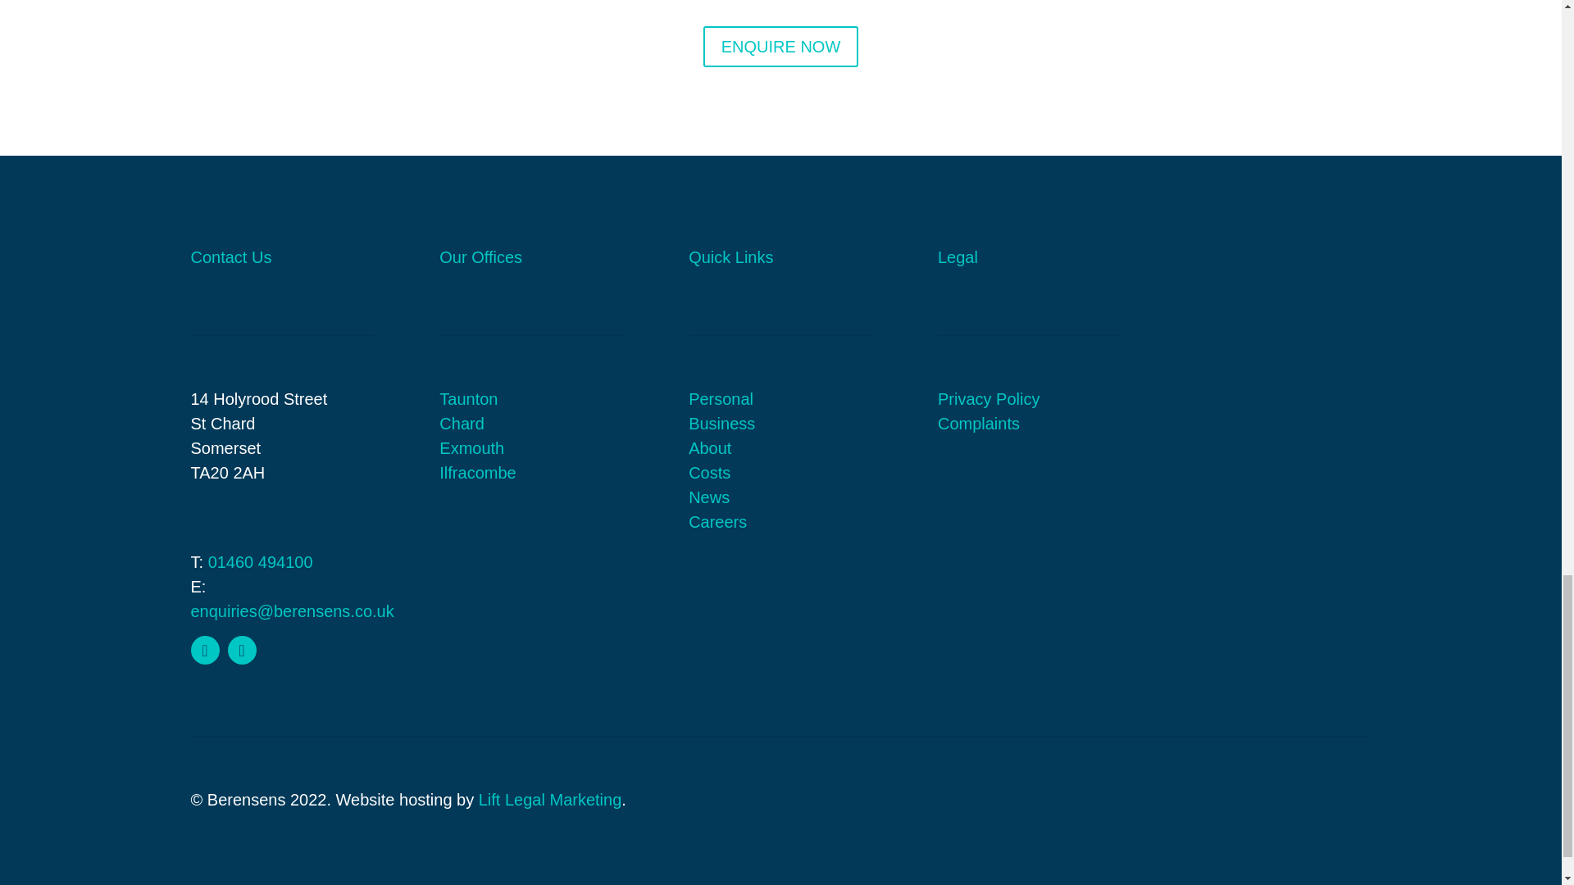 Image resolution: width=1574 pixels, height=885 pixels. What do you see at coordinates (471, 447) in the screenshot?
I see `Exmouth` at bounding box center [471, 447].